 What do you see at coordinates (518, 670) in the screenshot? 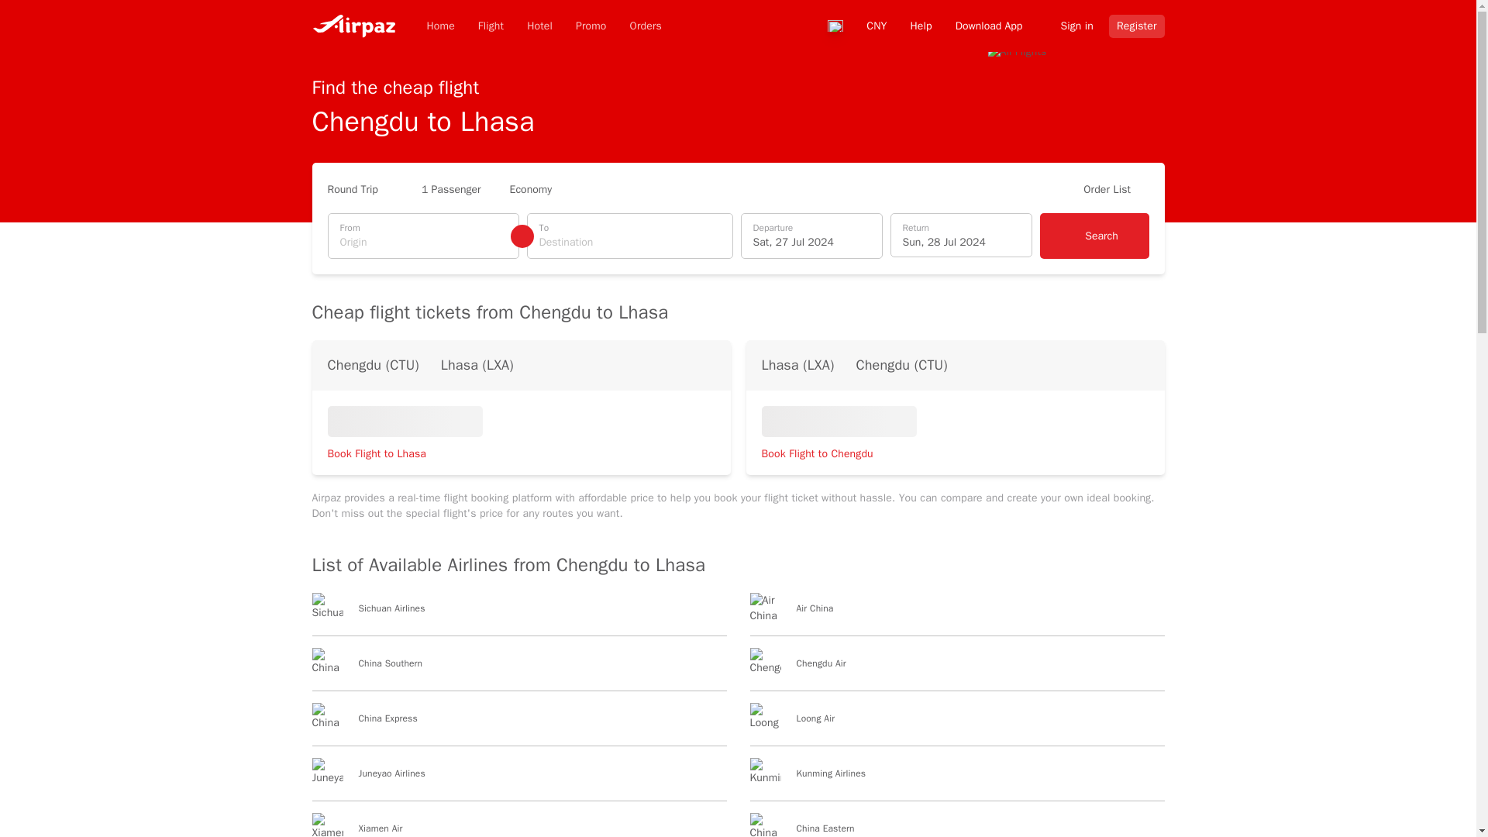
I see `China Southern` at bounding box center [518, 670].